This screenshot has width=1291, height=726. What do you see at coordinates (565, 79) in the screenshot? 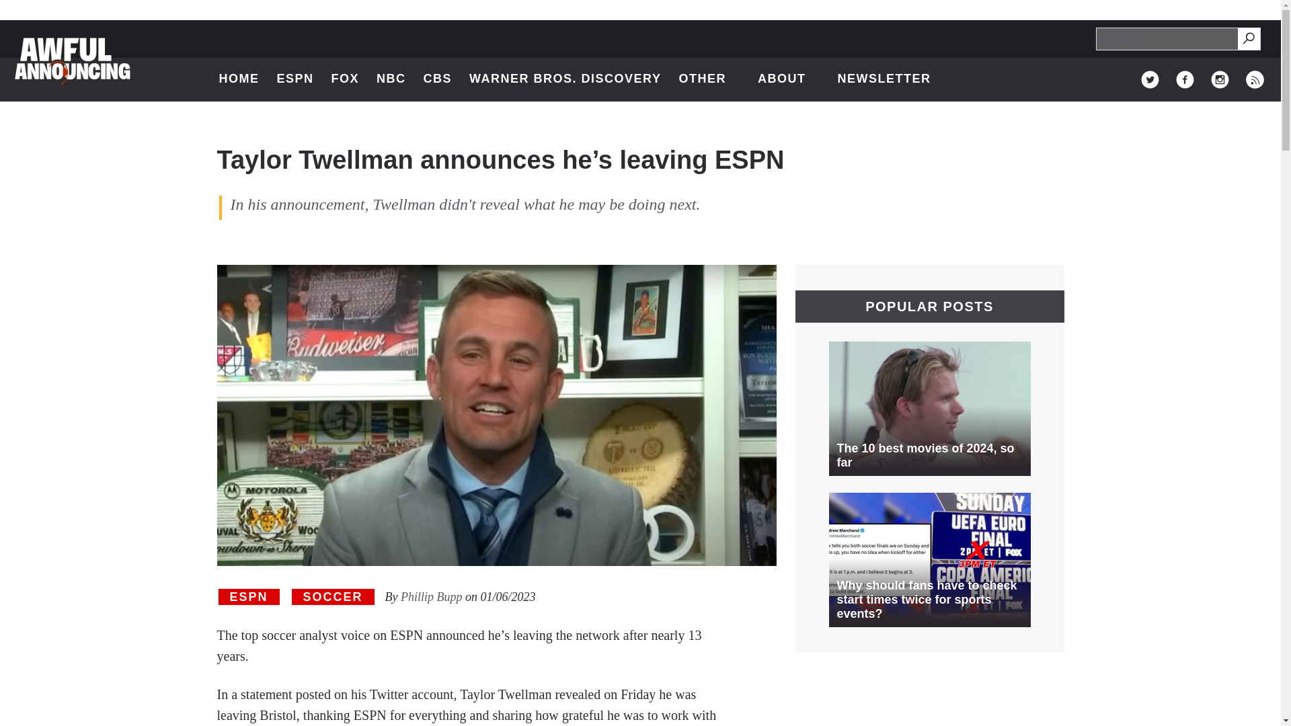
I see `WARNER BROS. DISCOVERY` at bounding box center [565, 79].